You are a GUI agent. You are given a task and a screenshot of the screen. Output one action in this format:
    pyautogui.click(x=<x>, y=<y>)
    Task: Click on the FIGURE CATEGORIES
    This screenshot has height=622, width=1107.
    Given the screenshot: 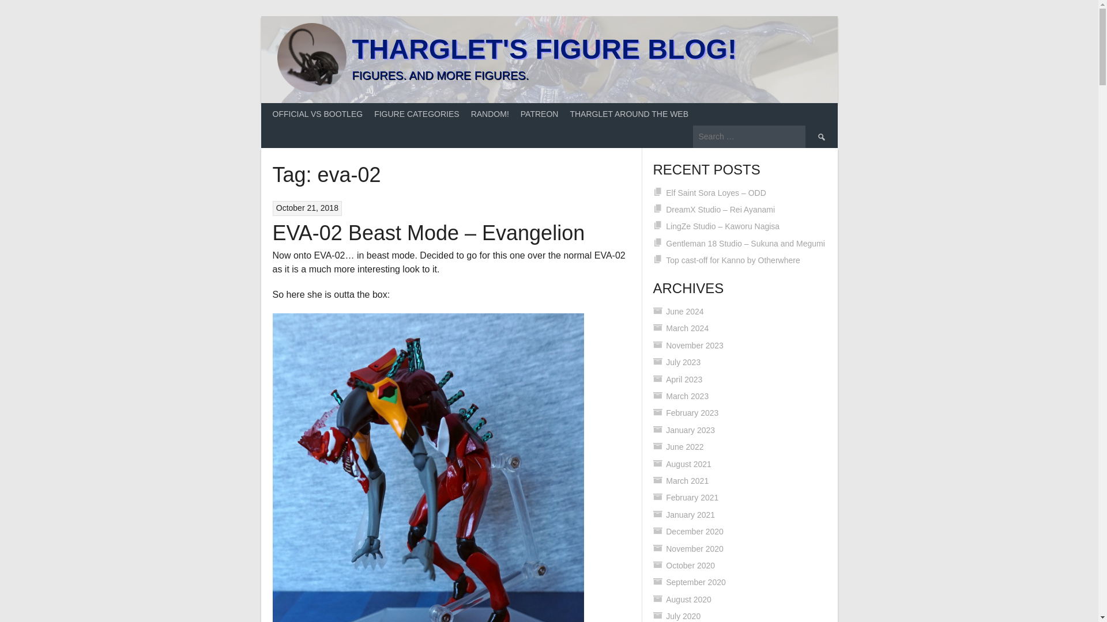 What is the action you would take?
    pyautogui.click(x=416, y=114)
    